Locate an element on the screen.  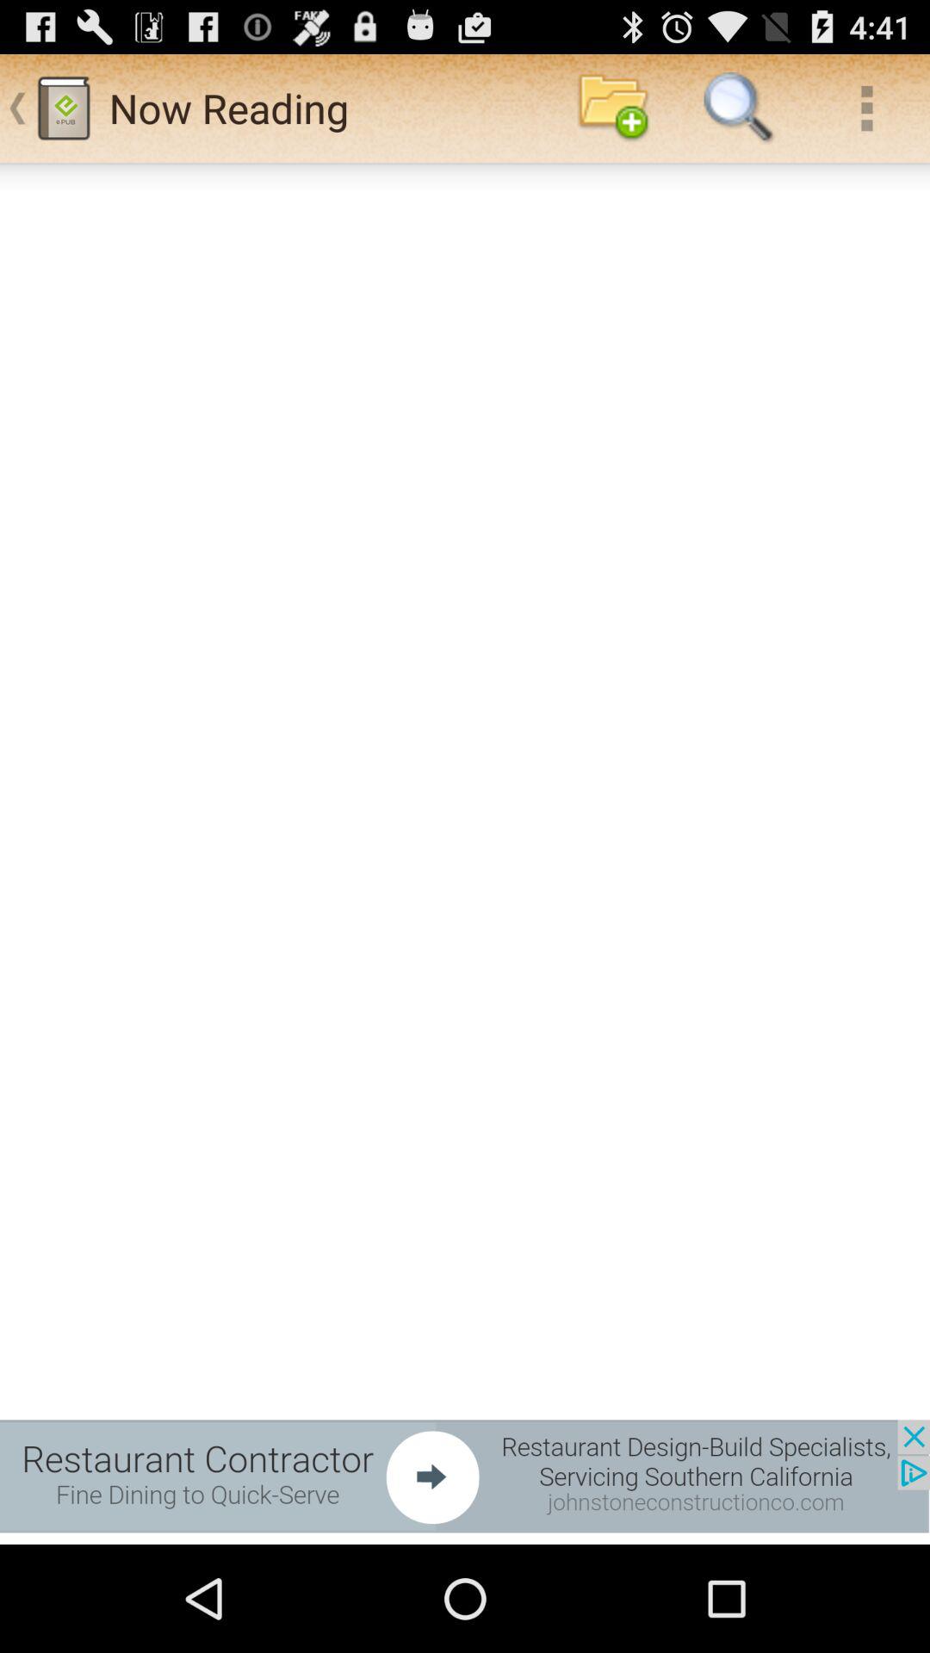
select the icon at the bottom is located at coordinates (465, 1476).